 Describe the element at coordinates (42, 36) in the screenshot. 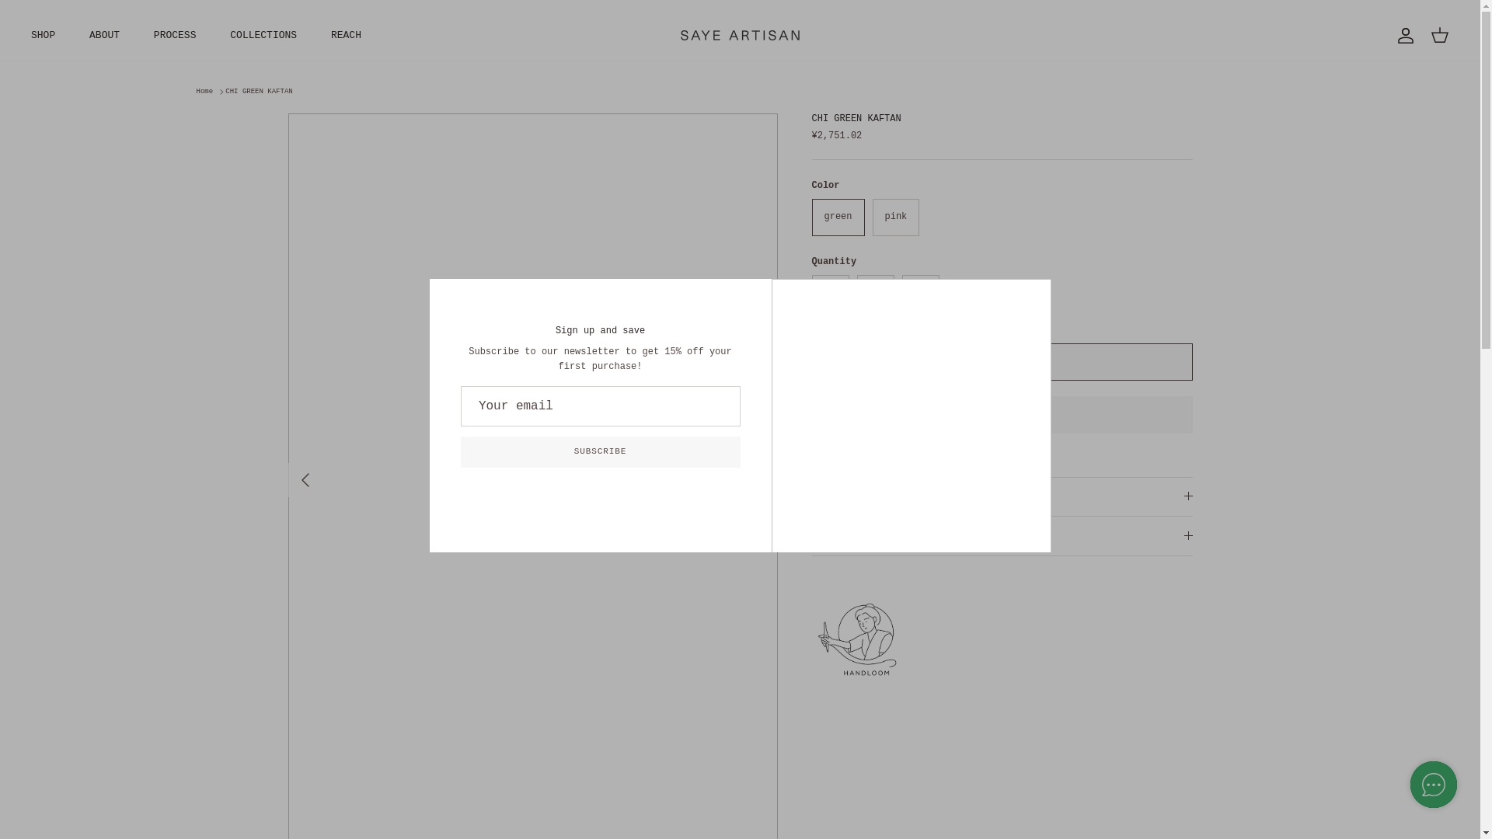

I see `SHOP` at that location.